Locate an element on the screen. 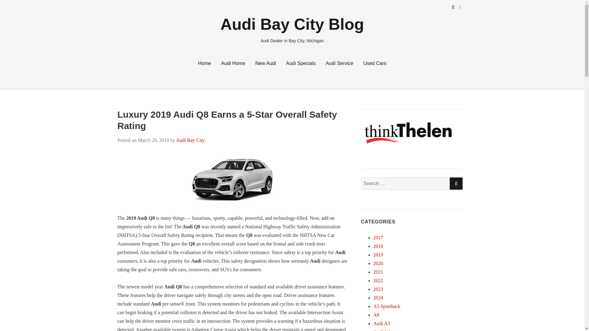 Image resolution: width=589 pixels, height=331 pixels. 2020 is located at coordinates (378, 264).